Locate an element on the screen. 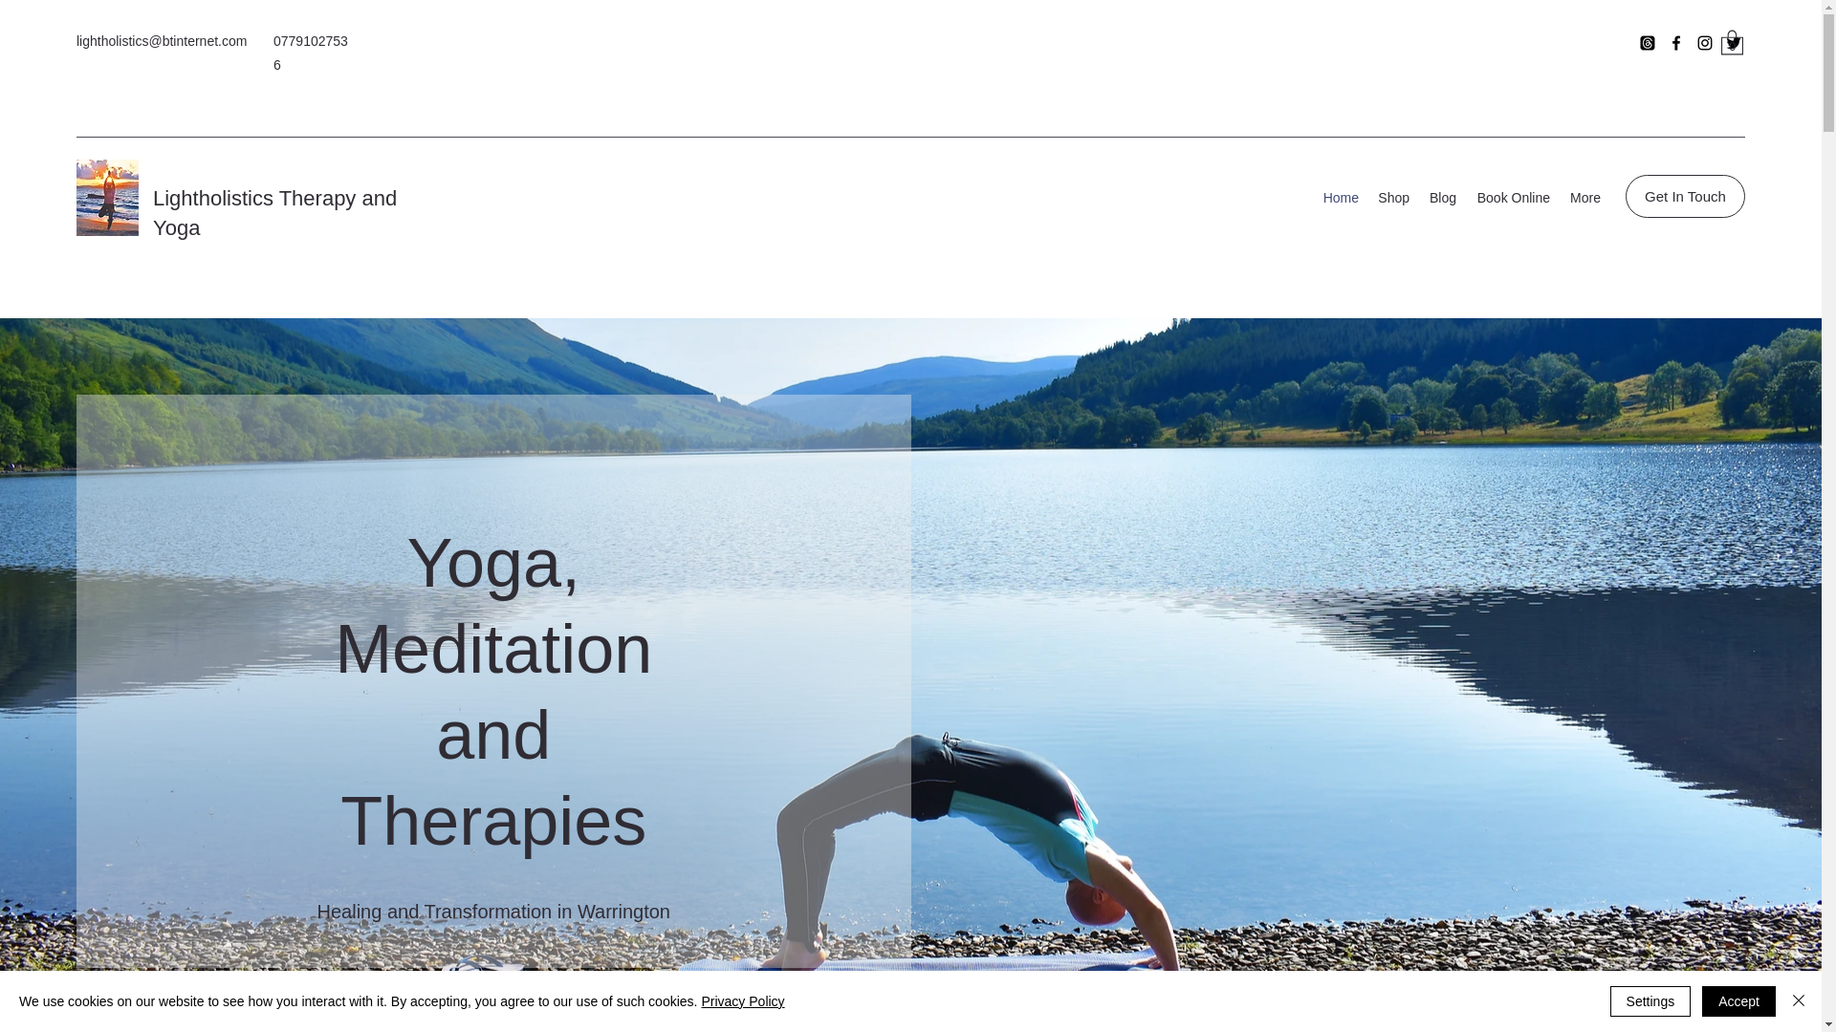 The height and width of the screenshot is (1032, 1836). Lightholistics Therapy and Yoga is located at coordinates (273, 212).